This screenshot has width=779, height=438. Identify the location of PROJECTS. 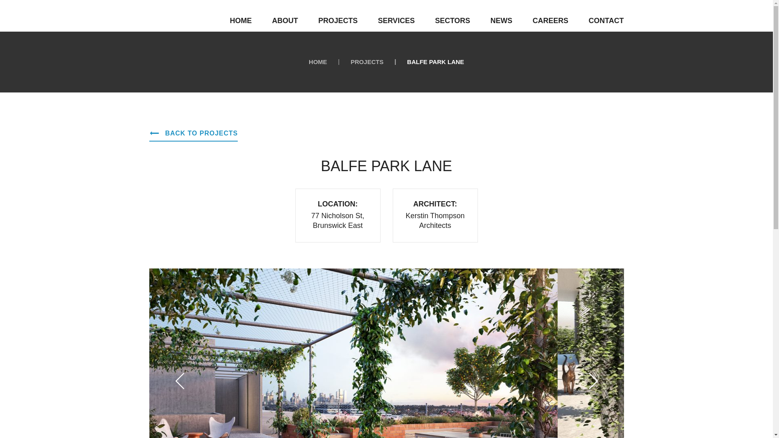
(367, 62).